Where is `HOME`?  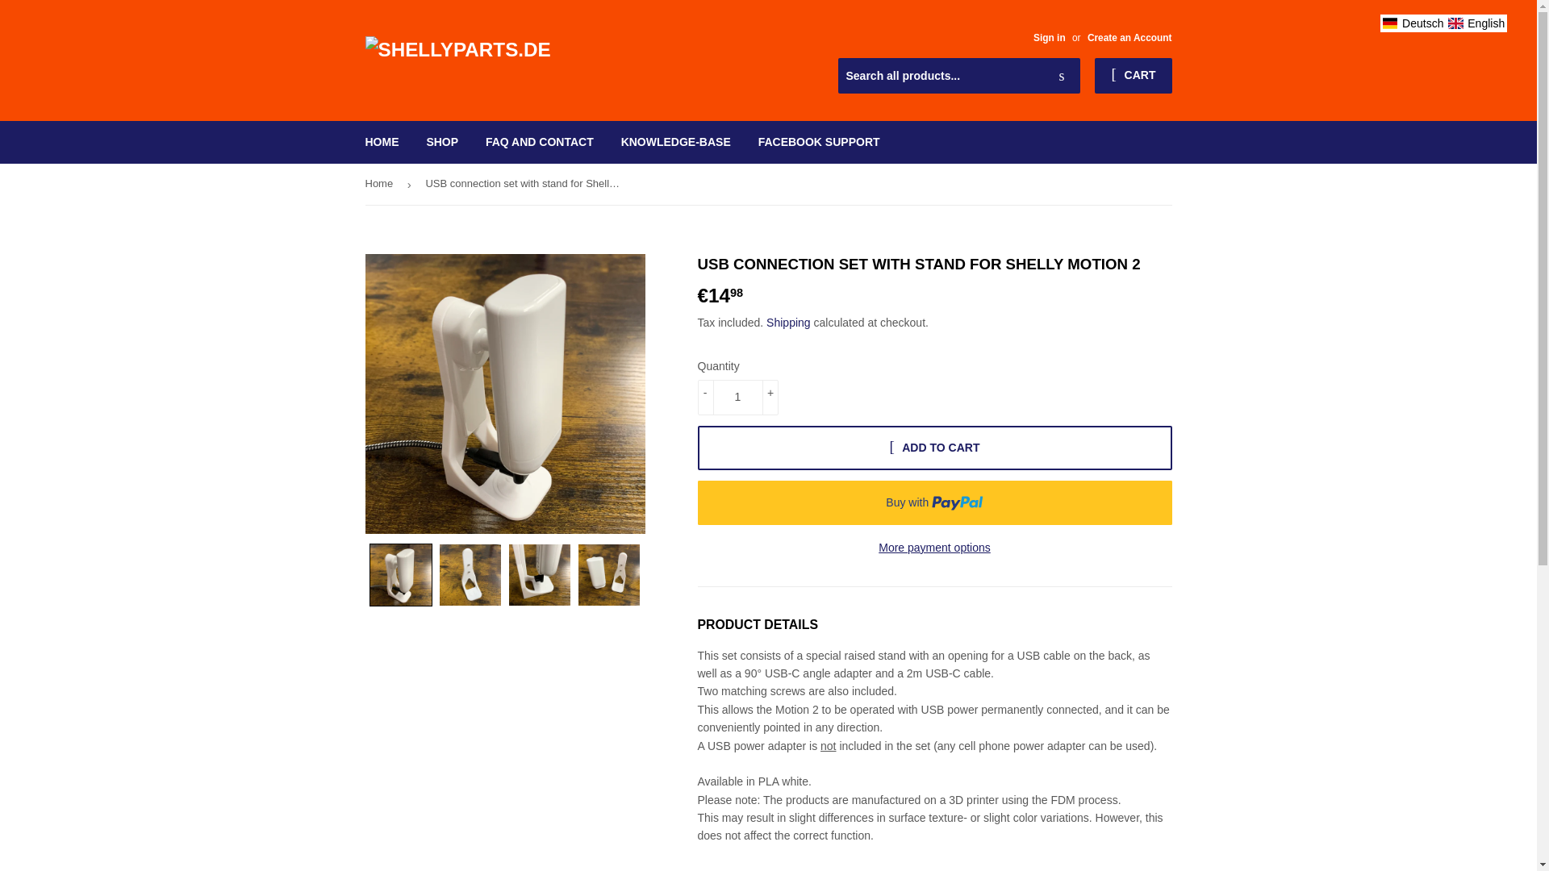
HOME is located at coordinates (382, 142).